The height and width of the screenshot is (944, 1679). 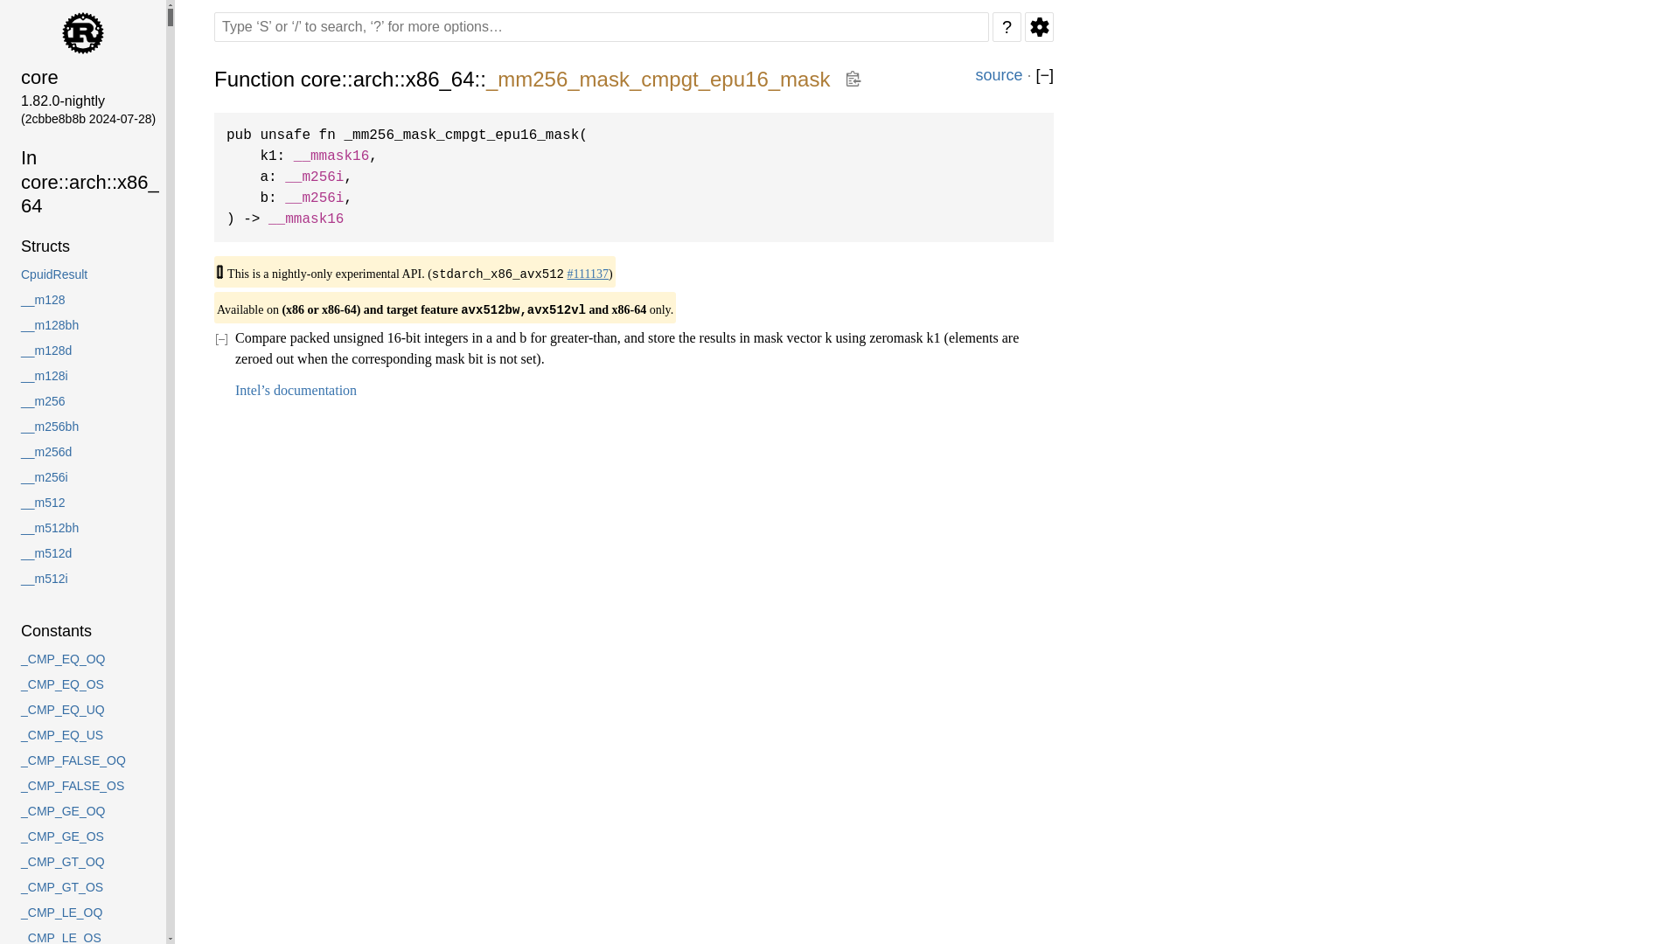 What do you see at coordinates (81, 77) in the screenshot?
I see `core` at bounding box center [81, 77].